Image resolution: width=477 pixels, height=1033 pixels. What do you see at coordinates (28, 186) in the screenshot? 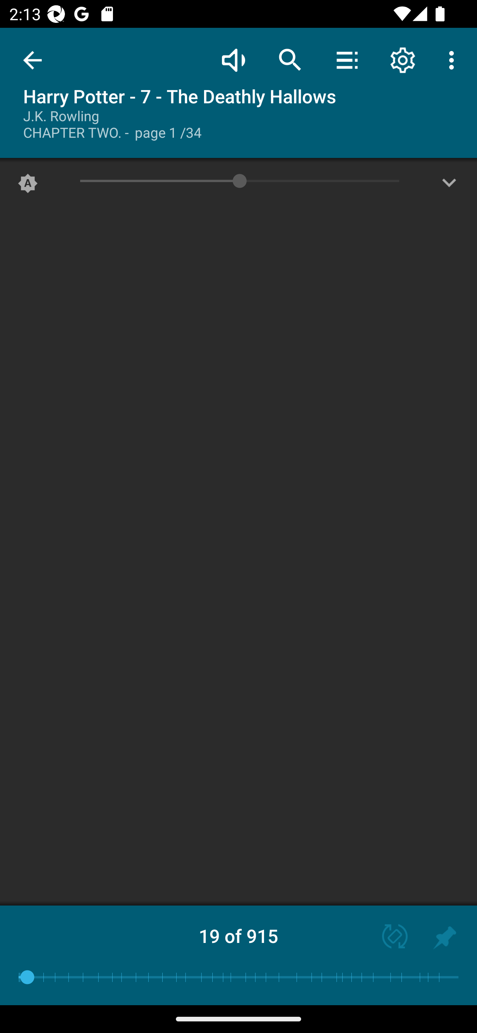
I see `Selected screen brightness` at bounding box center [28, 186].